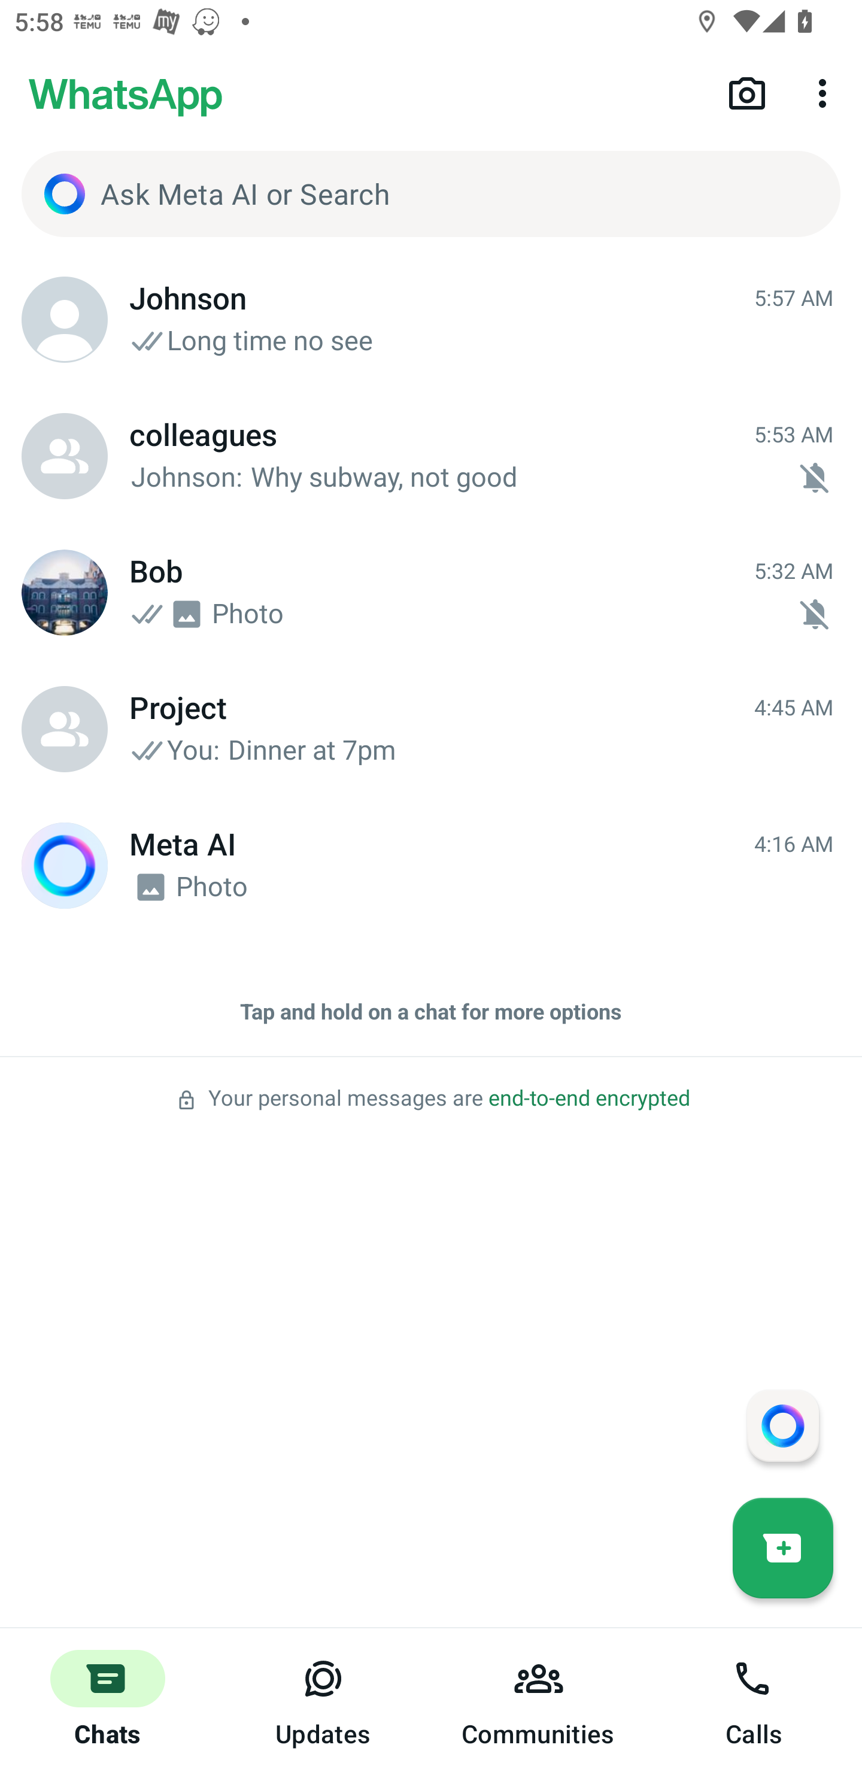 This screenshot has height=1772, width=862. I want to click on Johnson Johnson 5:57 AM 5:57 AM Long time no see, so click(431, 320).